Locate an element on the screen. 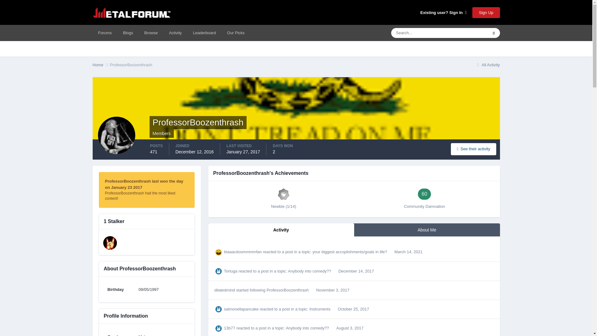 Image resolution: width=597 pixels, height=336 pixels. Our Picks is located at coordinates (236, 33).